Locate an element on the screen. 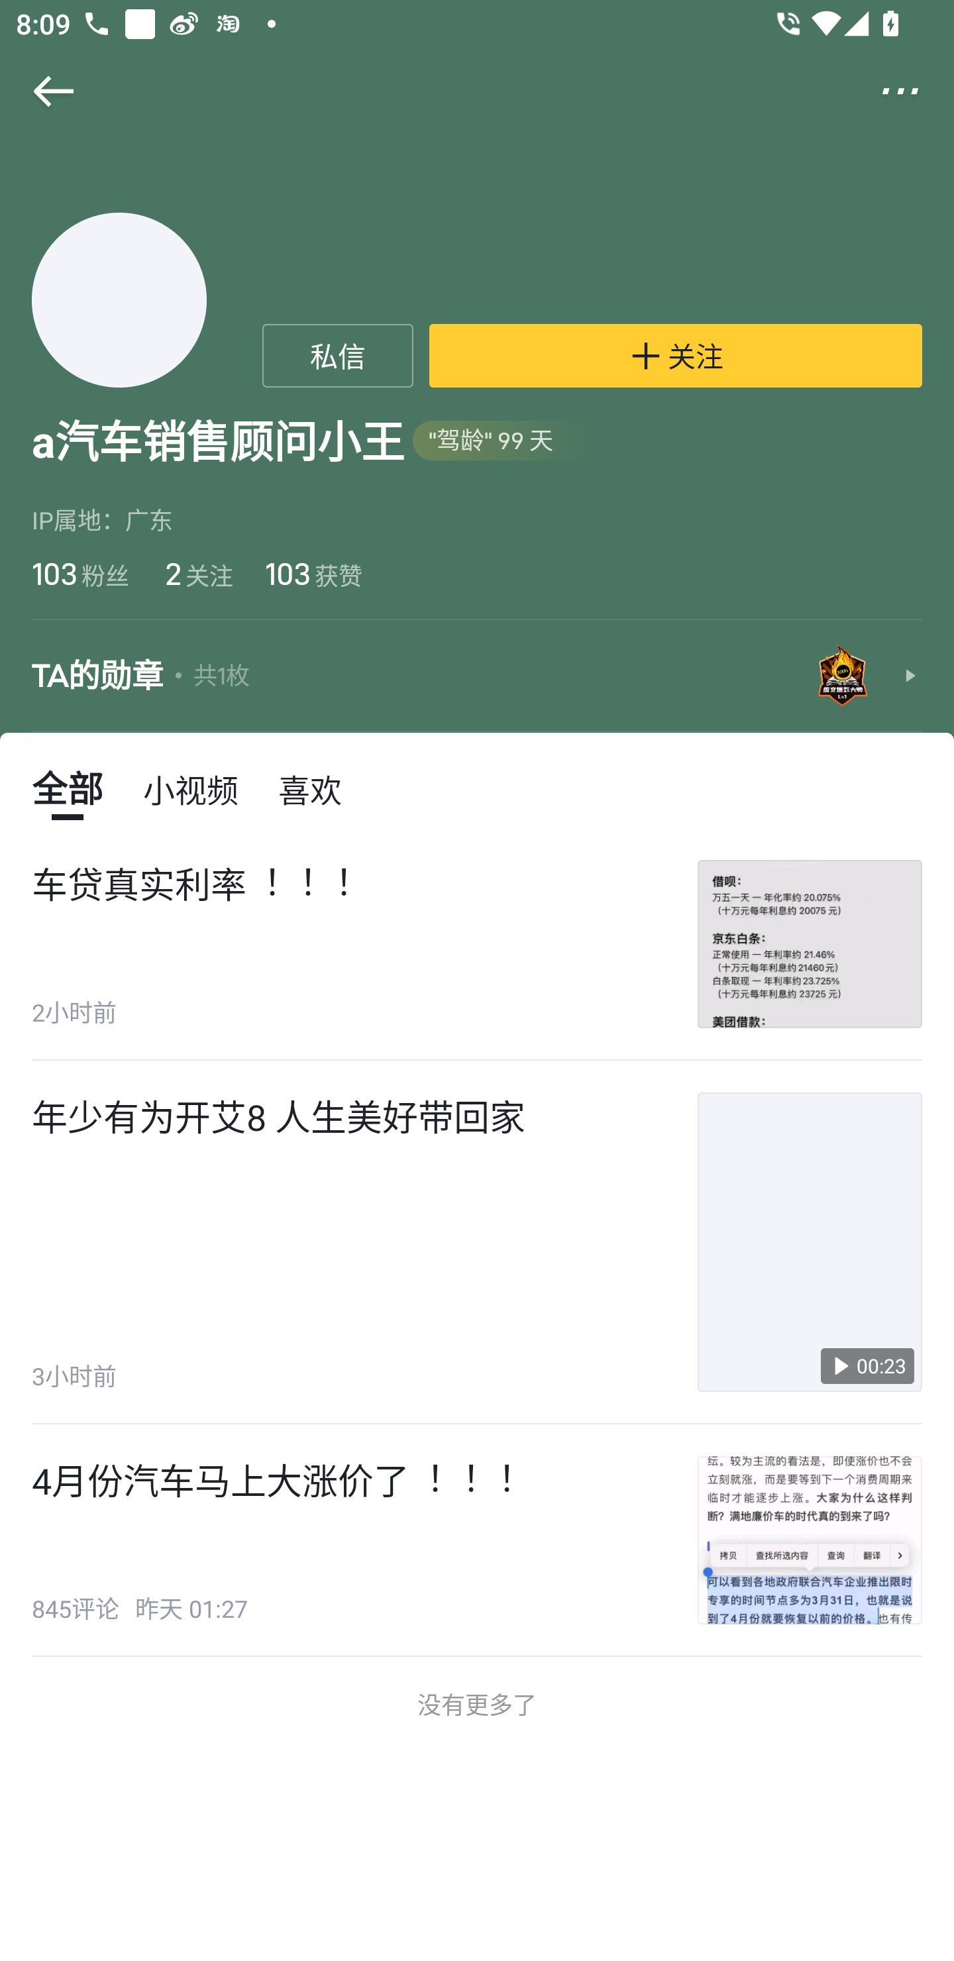 This screenshot has height=1961, width=954. 车贷真实利率︕︕︕ is located at coordinates (192, 884).